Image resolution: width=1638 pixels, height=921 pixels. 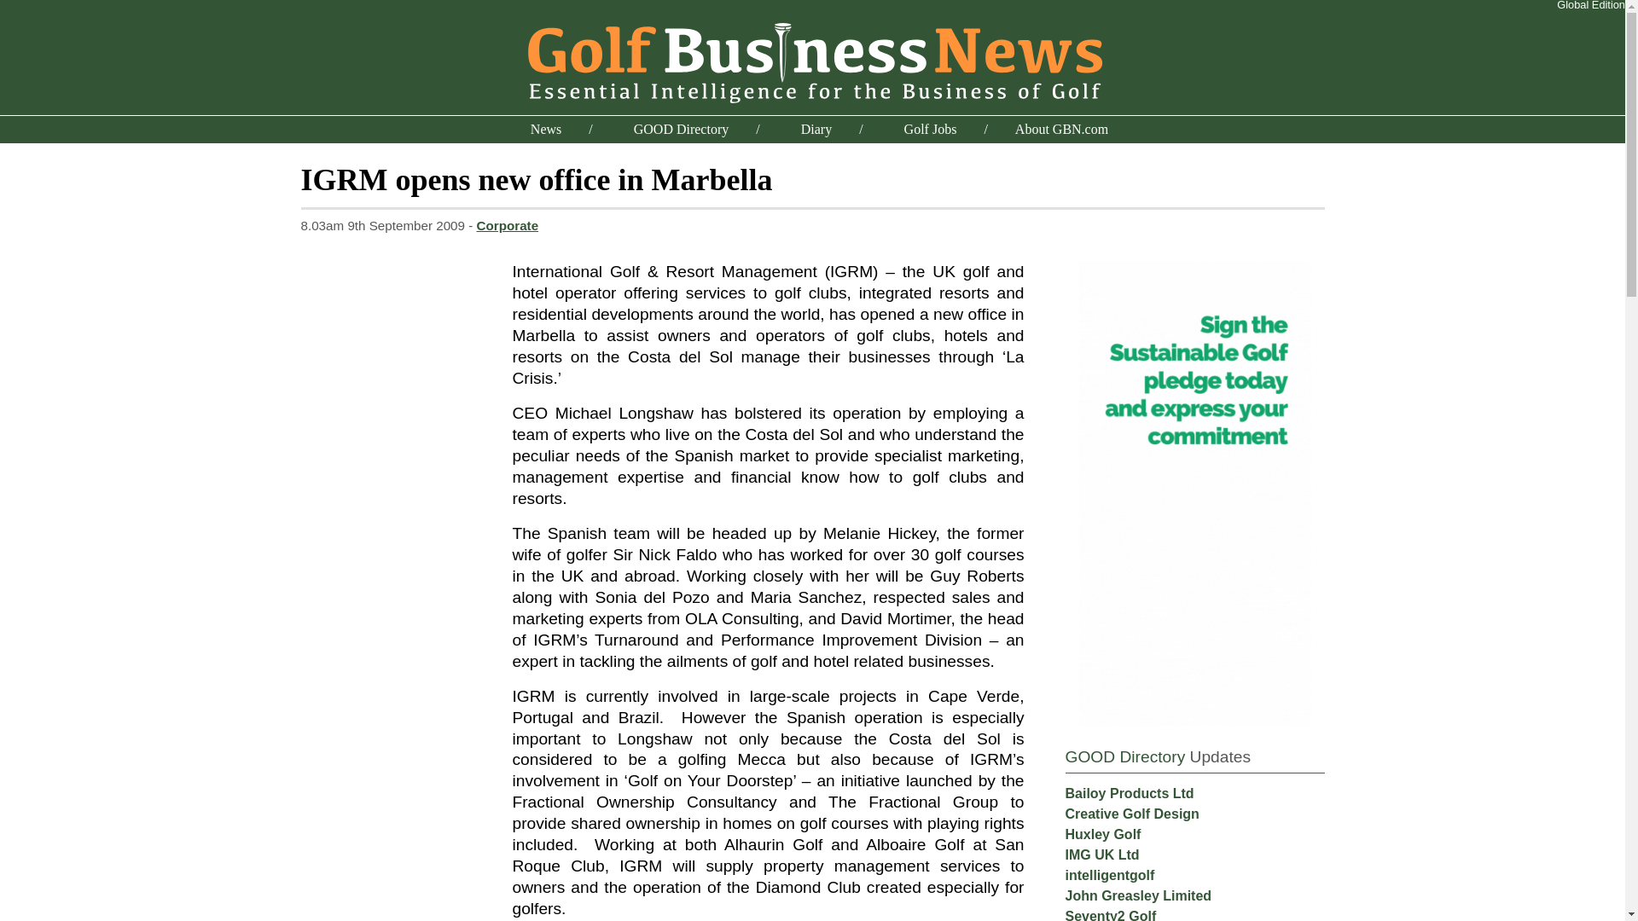 What do you see at coordinates (546, 128) in the screenshot?
I see `News` at bounding box center [546, 128].